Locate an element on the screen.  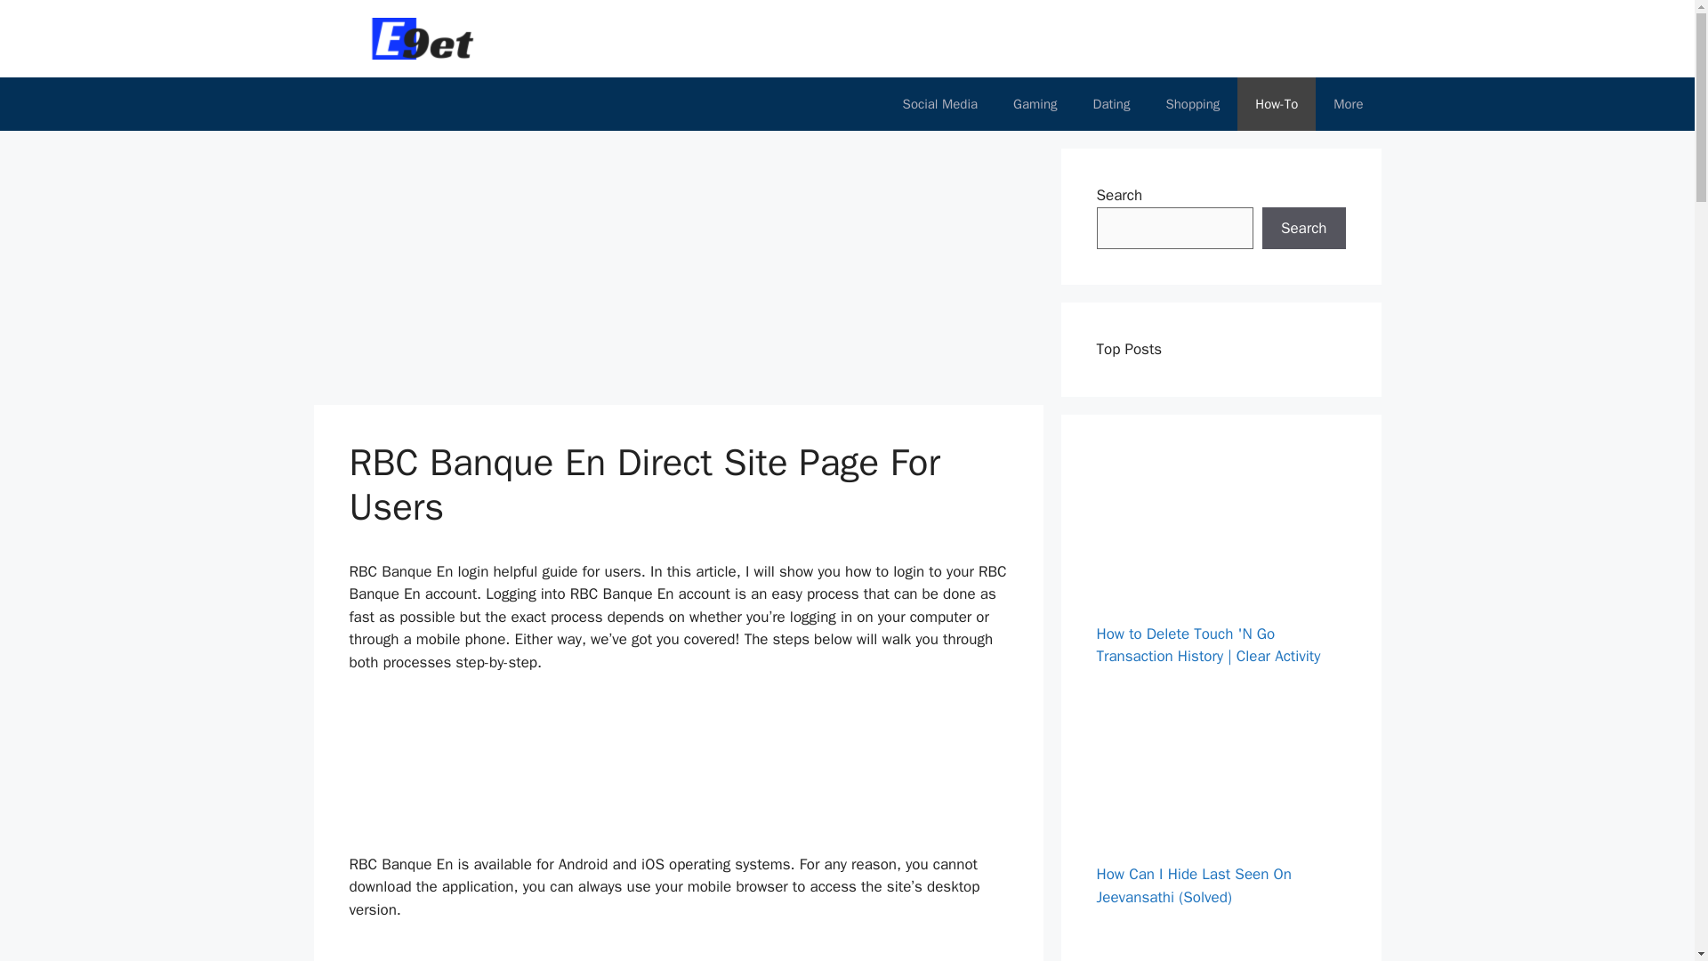
Social Media is located at coordinates (939, 103).